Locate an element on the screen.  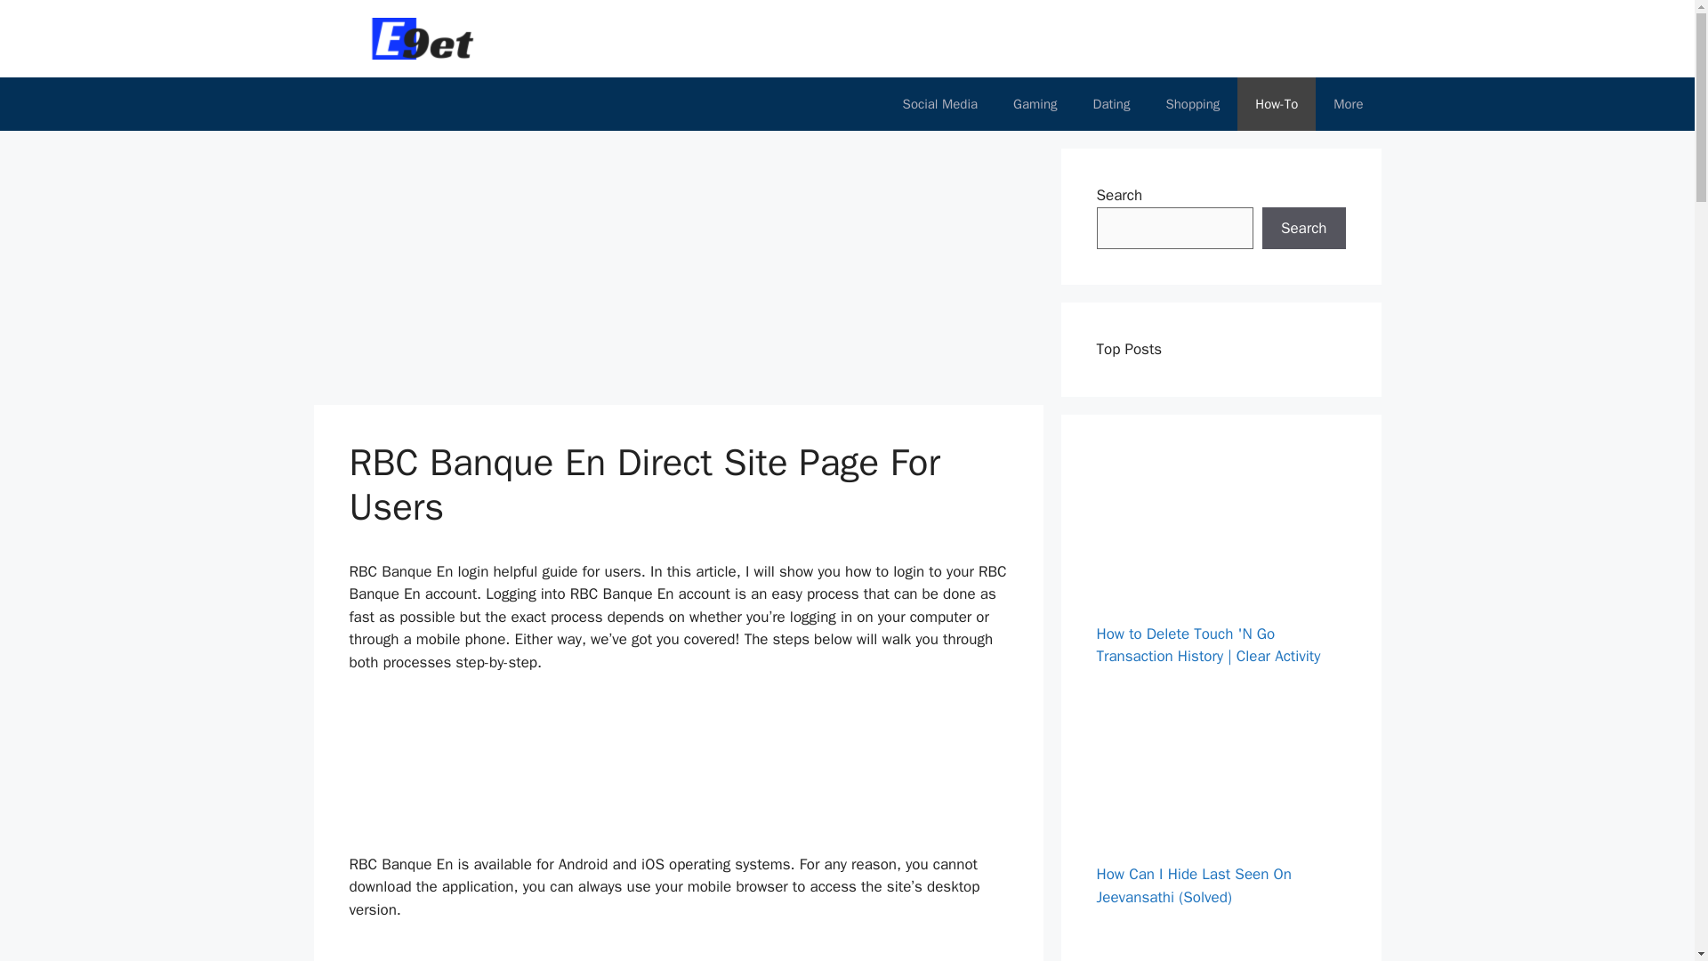
Social Media is located at coordinates (939, 103).